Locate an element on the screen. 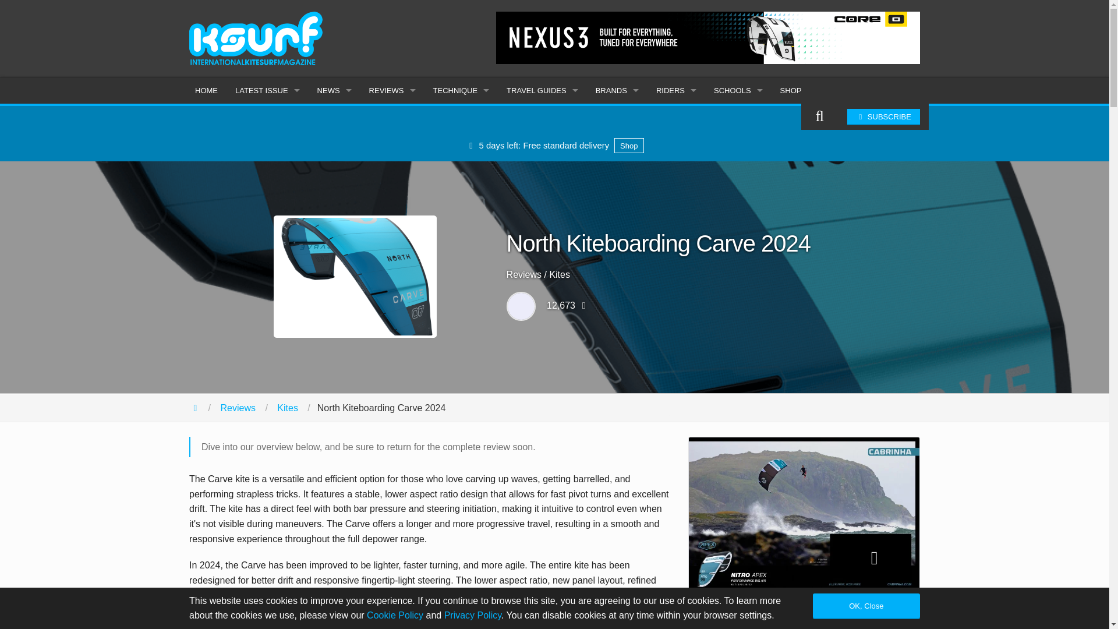 The image size is (1118, 629). EVENTS is located at coordinates (334, 197).